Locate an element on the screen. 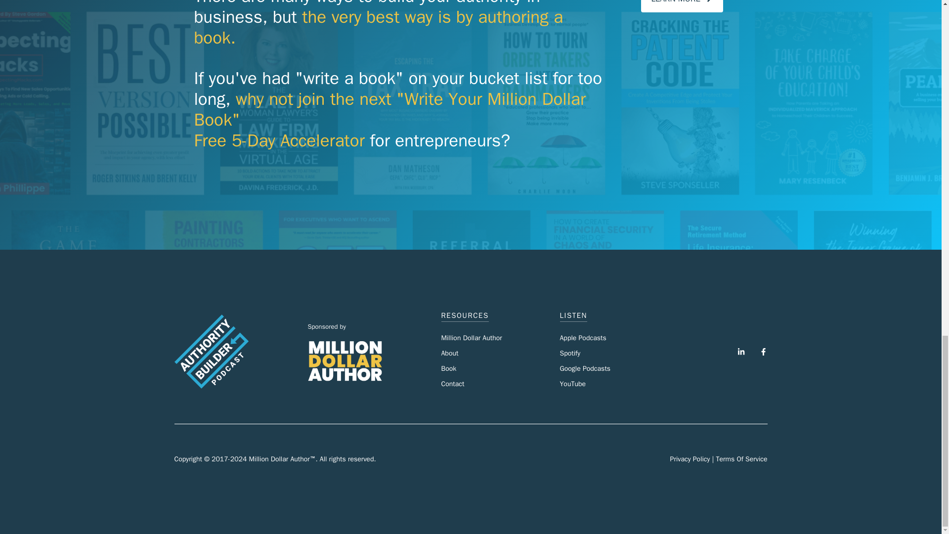 This screenshot has height=534, width=949. YouTube is located at coordinates (572, 384).